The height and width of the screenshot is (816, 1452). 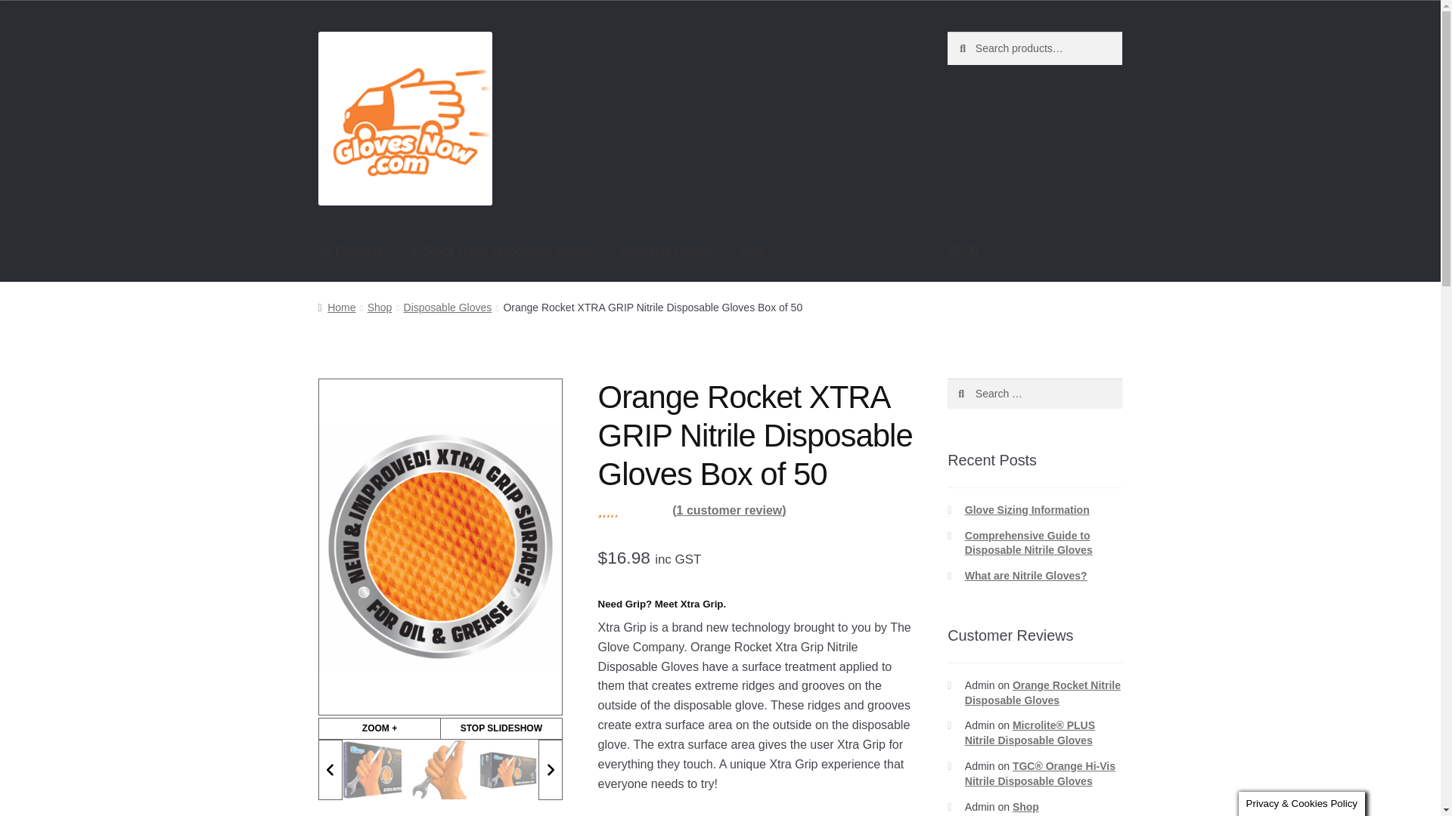 What do you see at coordinates (380, 307) in the screenshot?
I see `Shop` at bounding box center [380, 307].